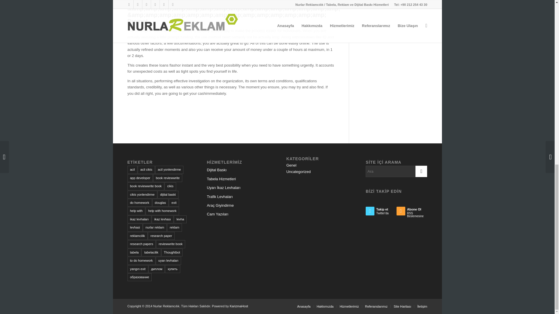 Image resolution: width=559 pixels, height=314 pixels. I want to click on acil cikis, so click(146, 170).